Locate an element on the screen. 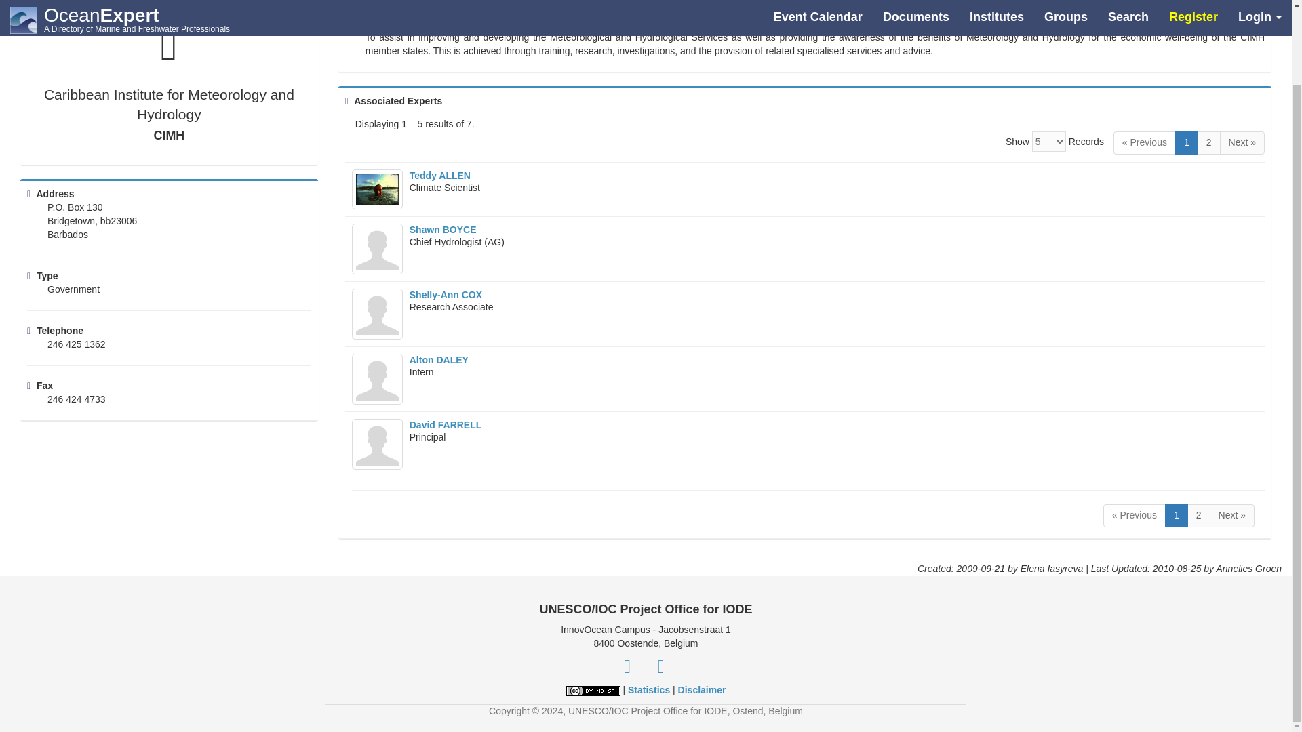 This screenshot has height=732, width=1302. Alton DALEY is located at coordinates (439, 359).